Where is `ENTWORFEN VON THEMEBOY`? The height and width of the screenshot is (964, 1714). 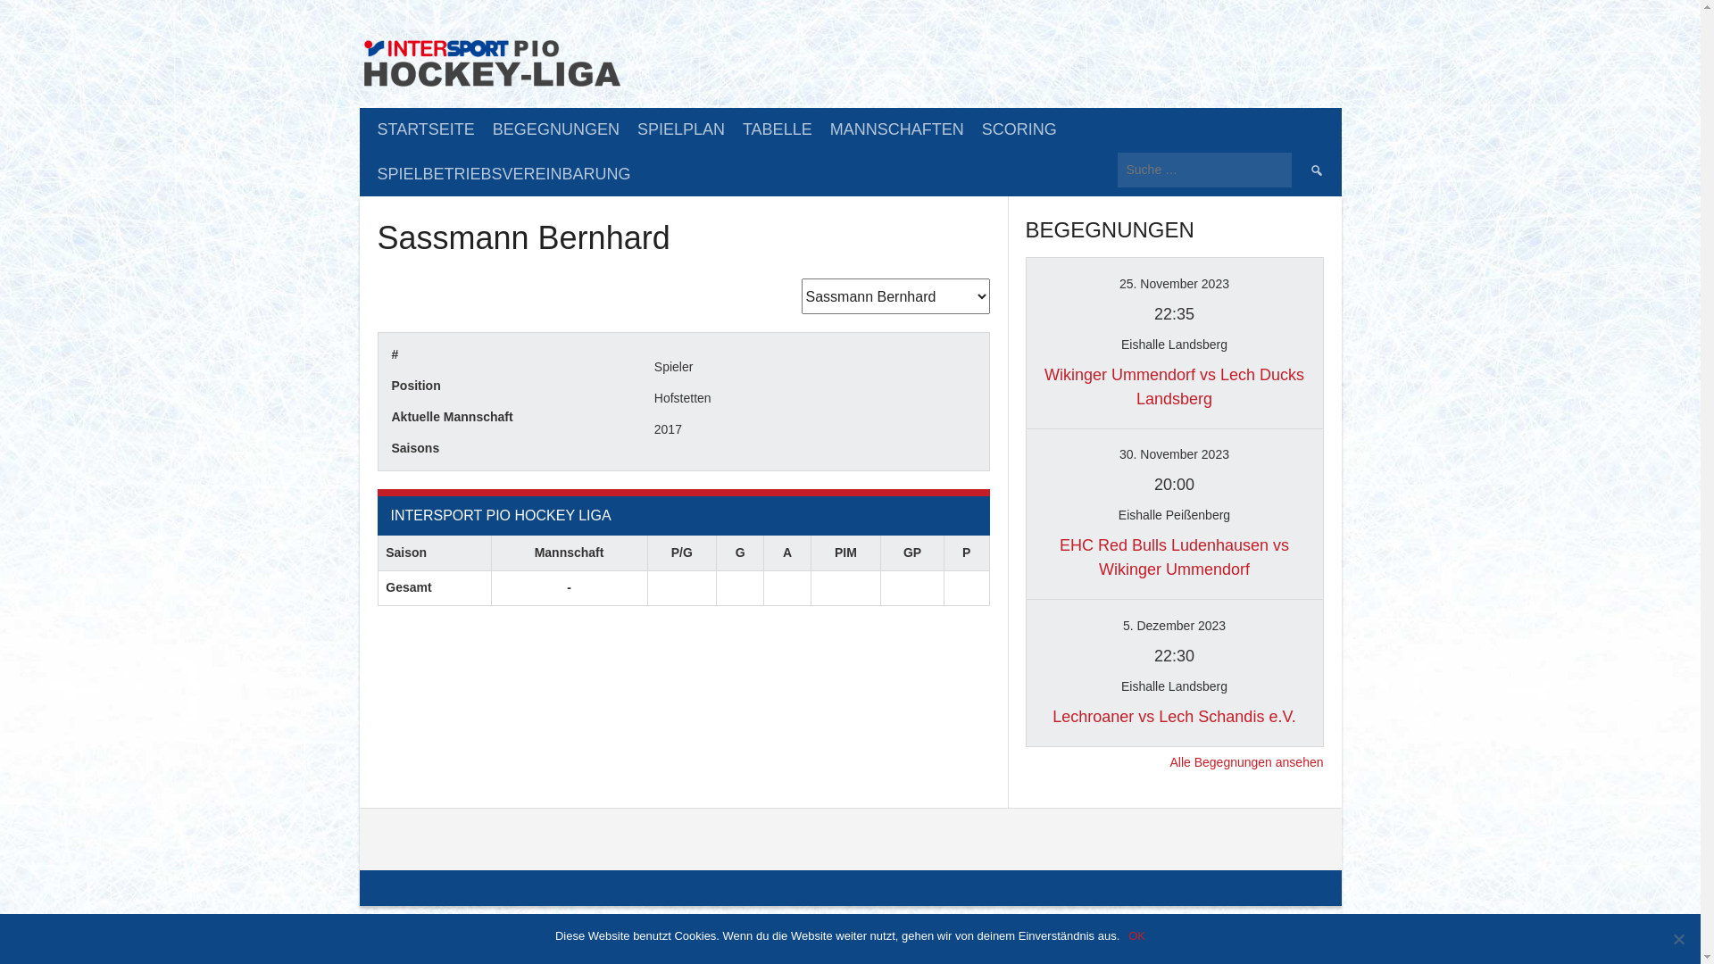 ENTWORFEN VON THEMEBOY is located at coordinates (1269, 918).